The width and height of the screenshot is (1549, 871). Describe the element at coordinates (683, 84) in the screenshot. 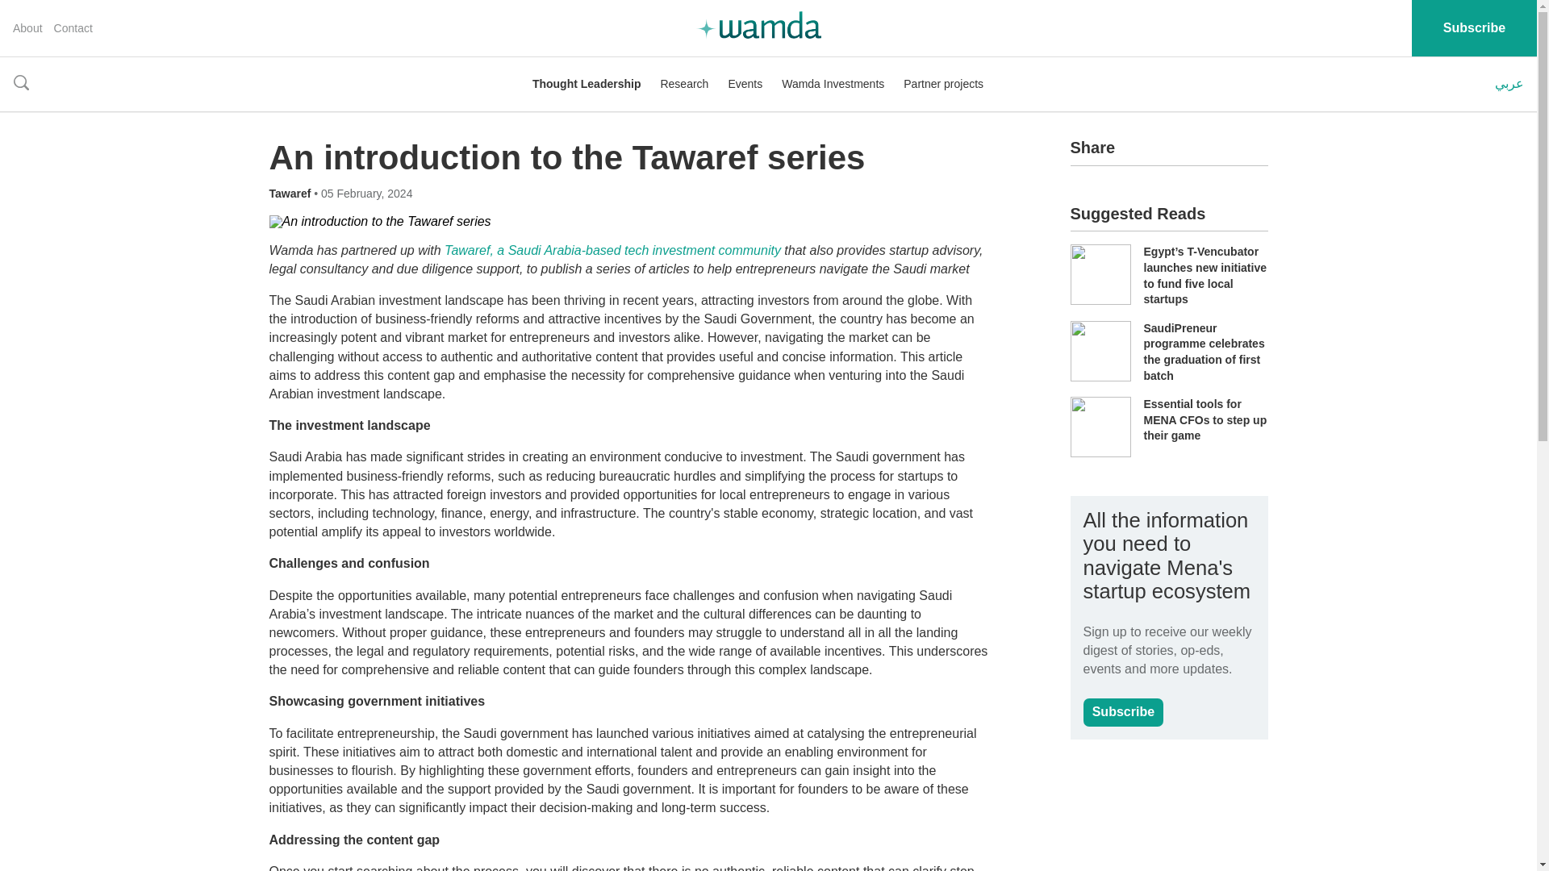

I see `Research` at that location.